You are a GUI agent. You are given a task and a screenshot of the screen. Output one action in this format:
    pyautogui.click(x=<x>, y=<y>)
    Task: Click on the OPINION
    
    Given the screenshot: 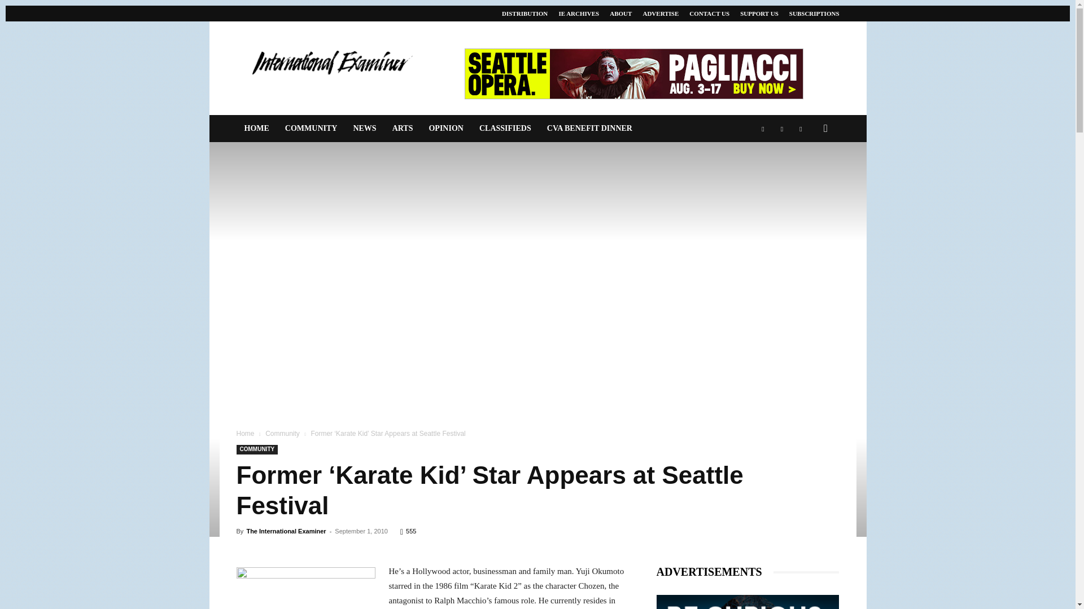 What is the action you would take?
    pyautogui.click(x=445, y=129)
    